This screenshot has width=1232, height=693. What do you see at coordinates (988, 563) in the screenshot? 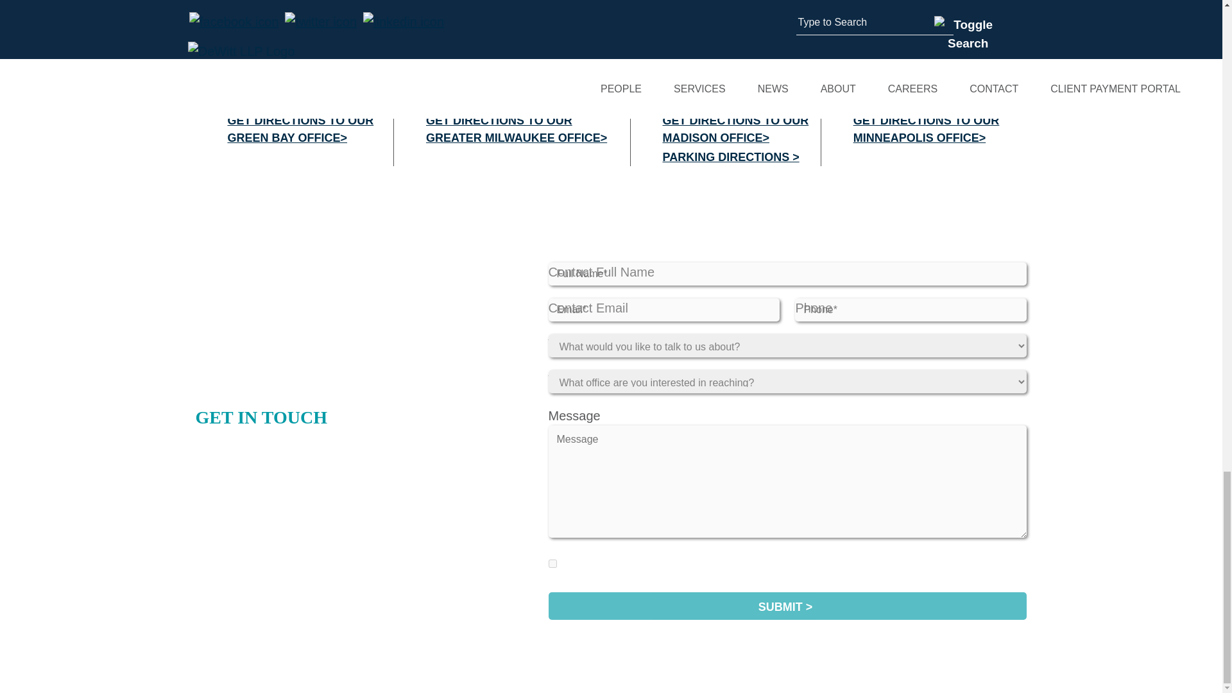
I see `See Full Terms` at bounding box center [988, 563].